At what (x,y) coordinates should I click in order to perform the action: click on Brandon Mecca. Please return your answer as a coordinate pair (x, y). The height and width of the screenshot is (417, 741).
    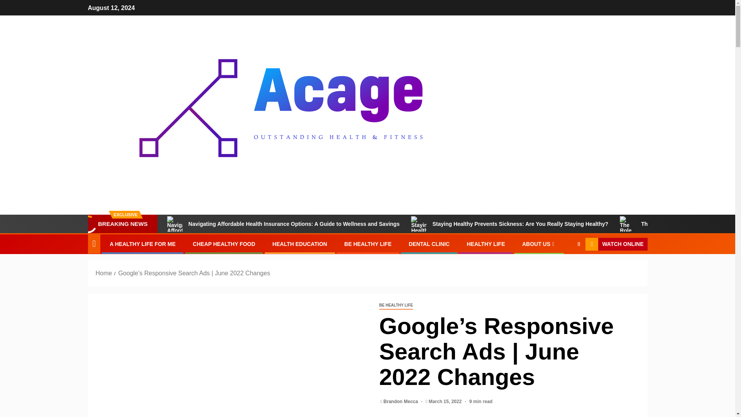
    Looking at the image, I should click on (401, 401).